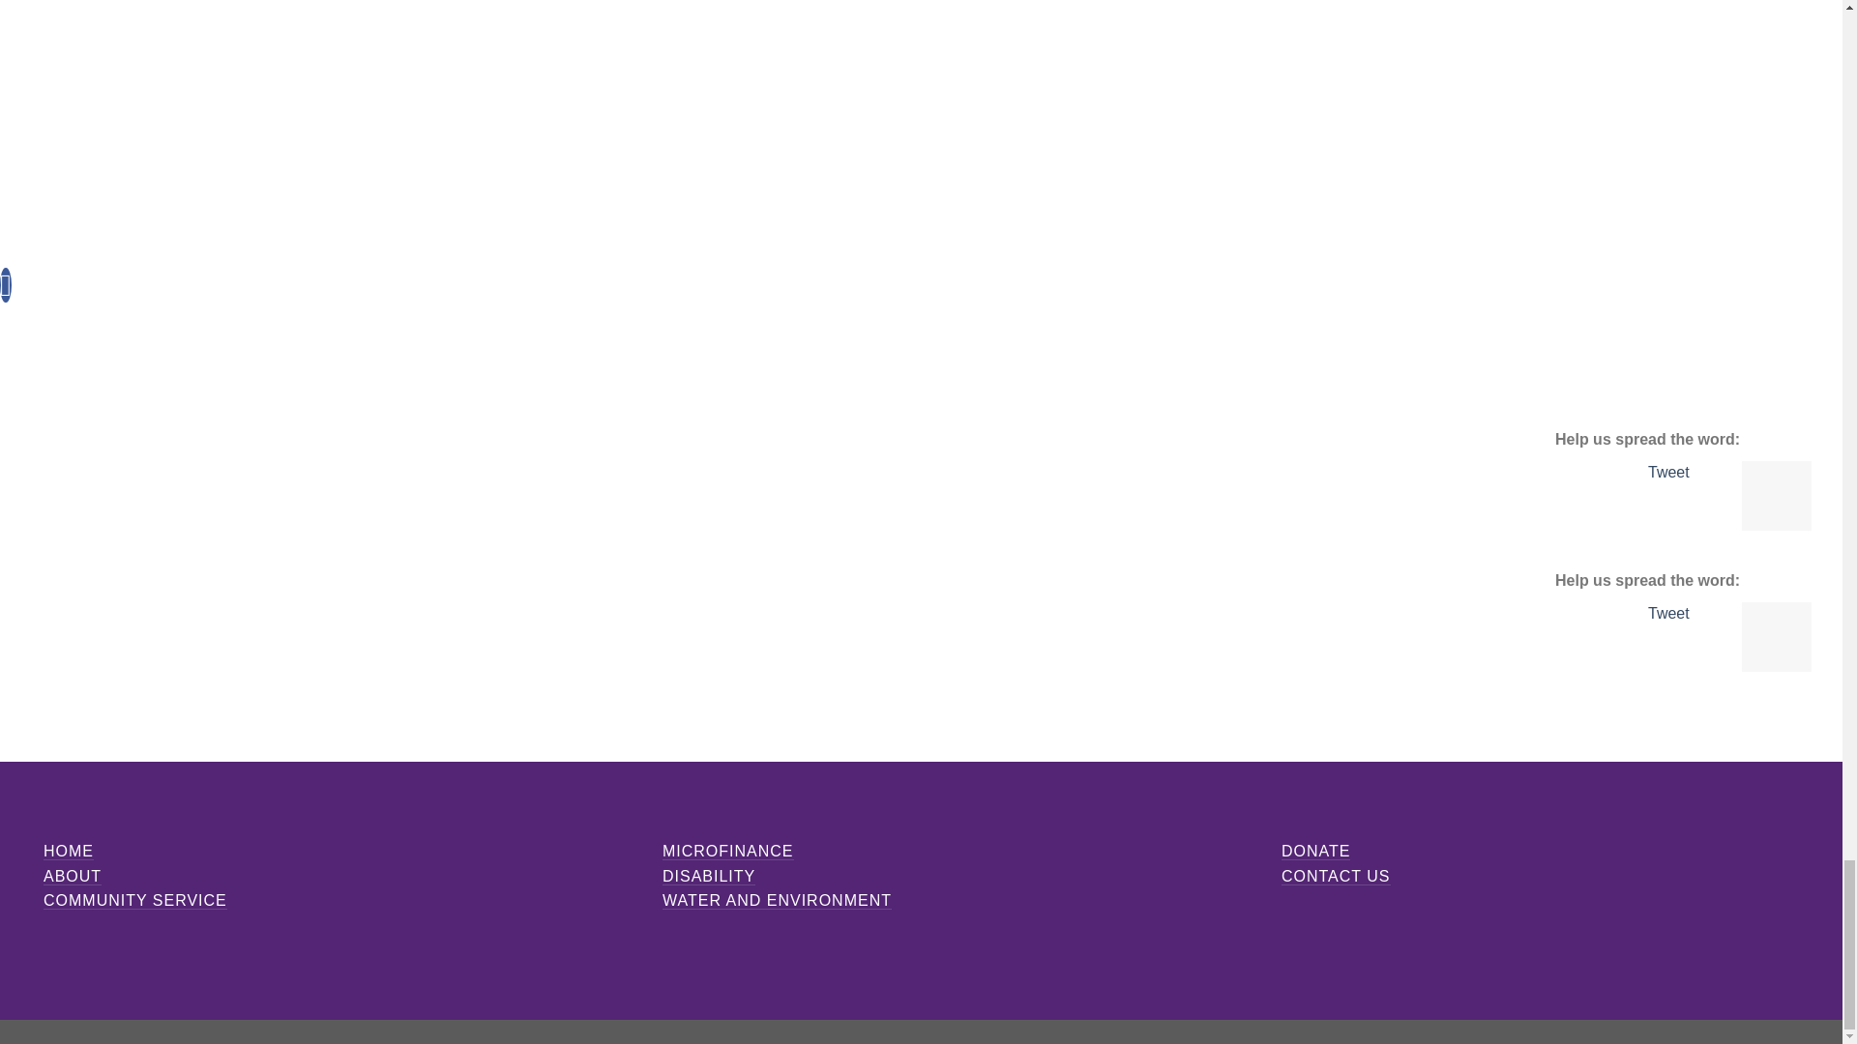 The height and width of the screenshot is (1044, 1857). What do you see at coordinates (68, 851) in the screenshot?
I see `HOME` at bounding box center [68, 851].